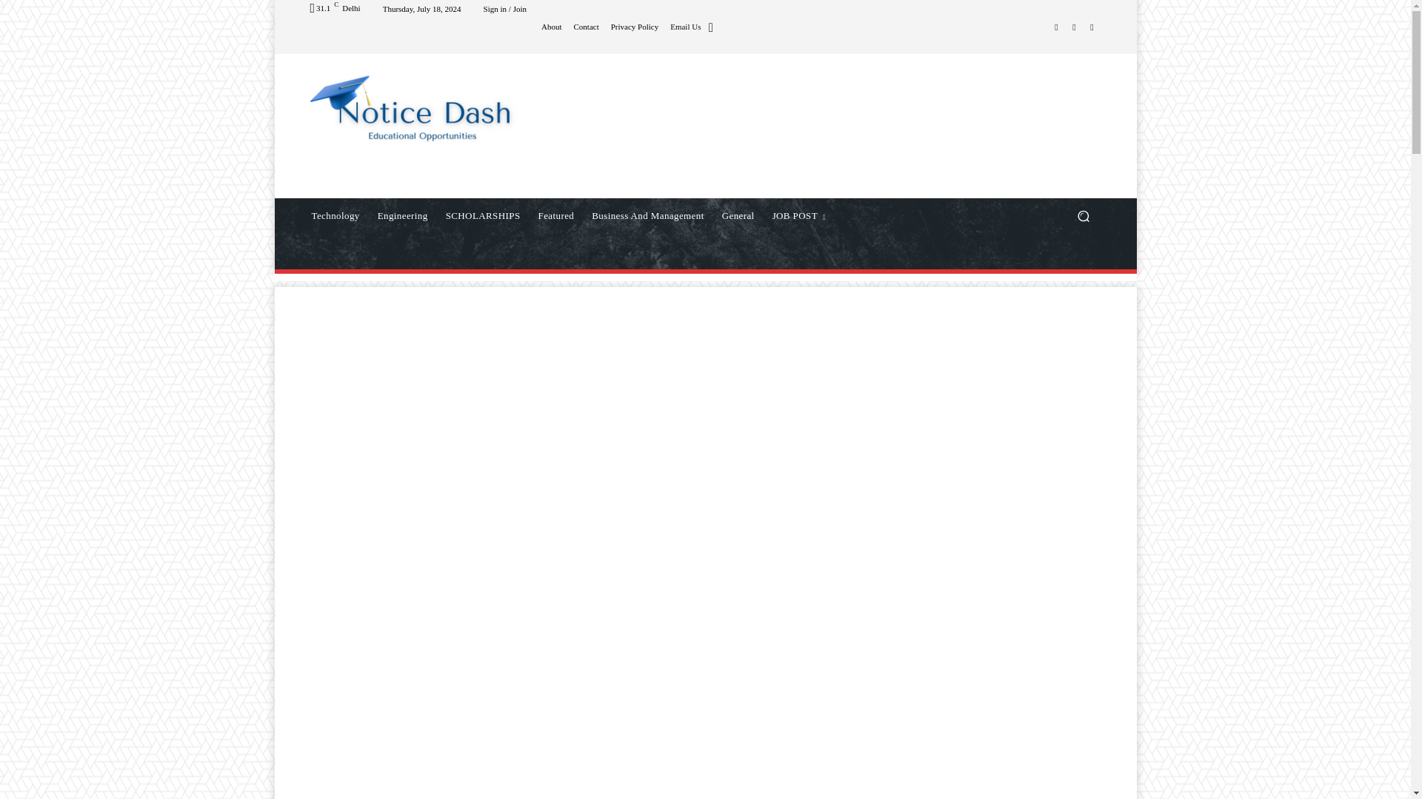 The image size is (1422, 799). I want to click on Instagram, so click(1056, 26).